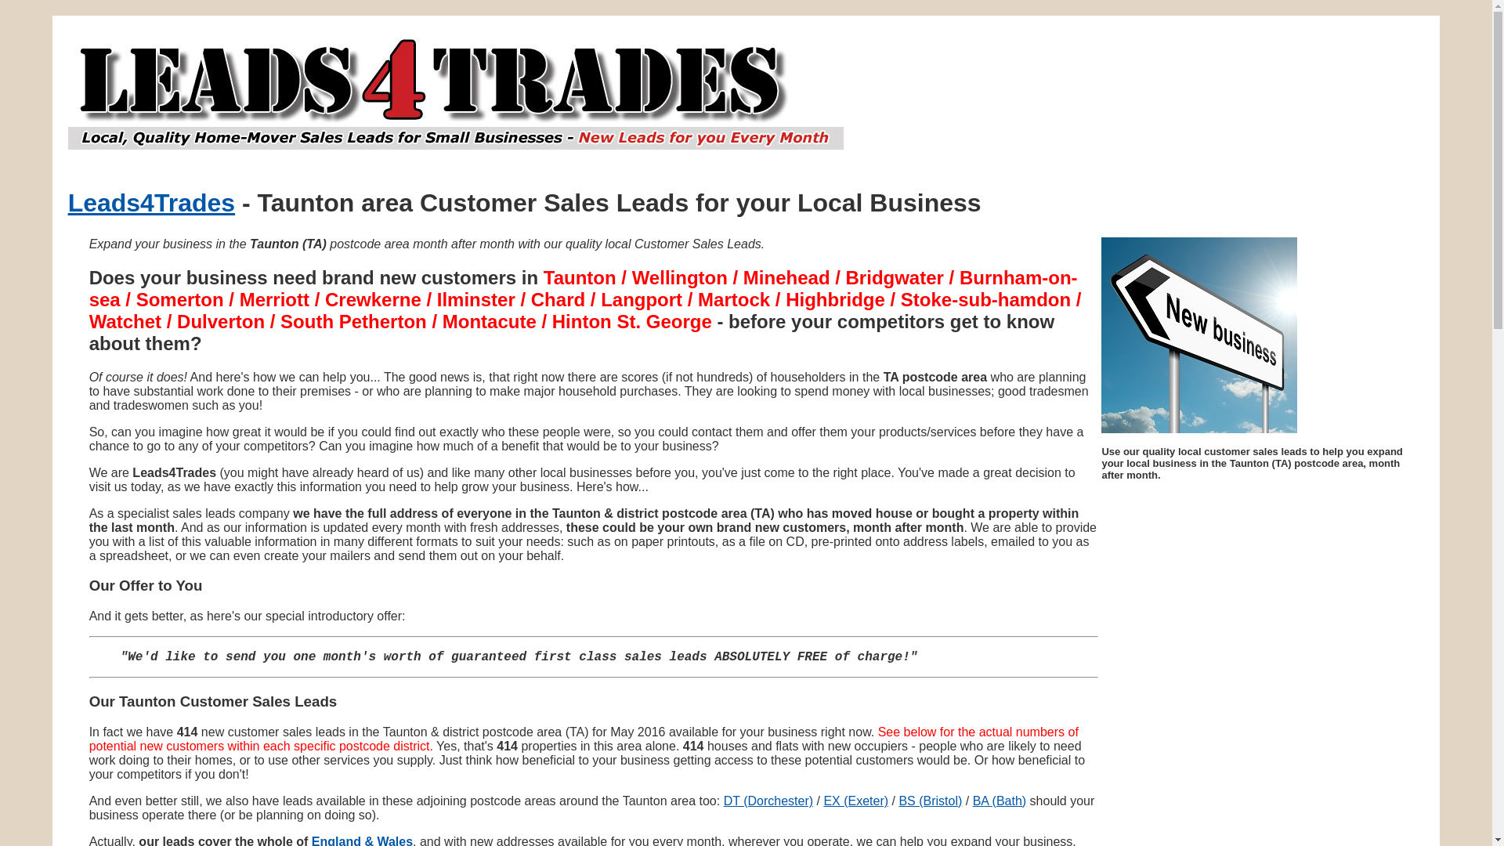  Describe the element at coordinates (930, 801) in the screenshot. I see `customer sales leads in Bristol` at that location.